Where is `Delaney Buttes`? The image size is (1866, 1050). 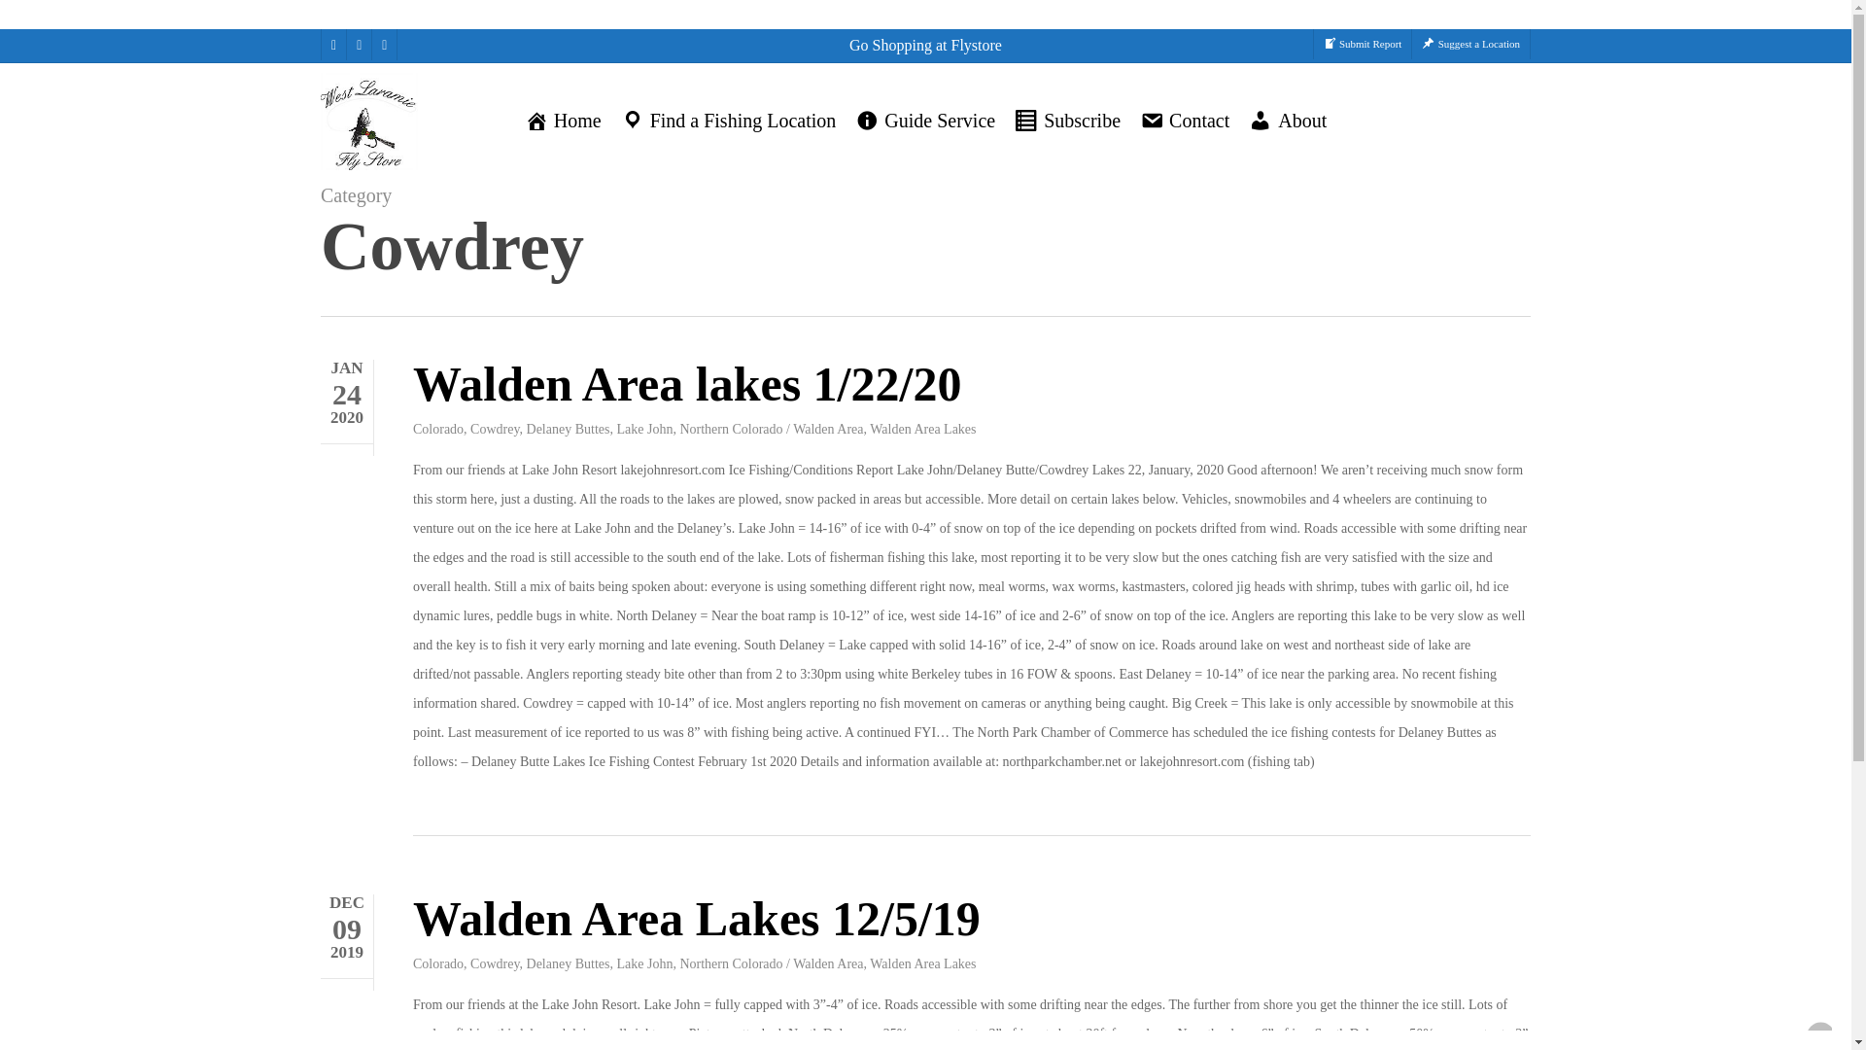 Delaney Buttes is located at coordinates (568, 430).